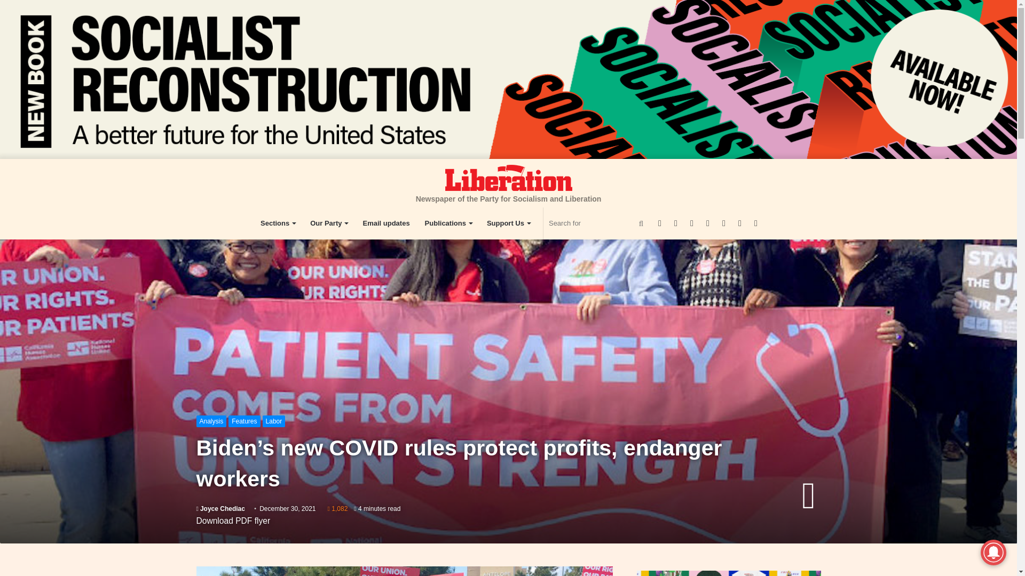 This screenshot has width=1025, height=576. What do you see at coordinates (508, 223) in the screenshot?
I see `Support Us` at bounding box center [508, 223].